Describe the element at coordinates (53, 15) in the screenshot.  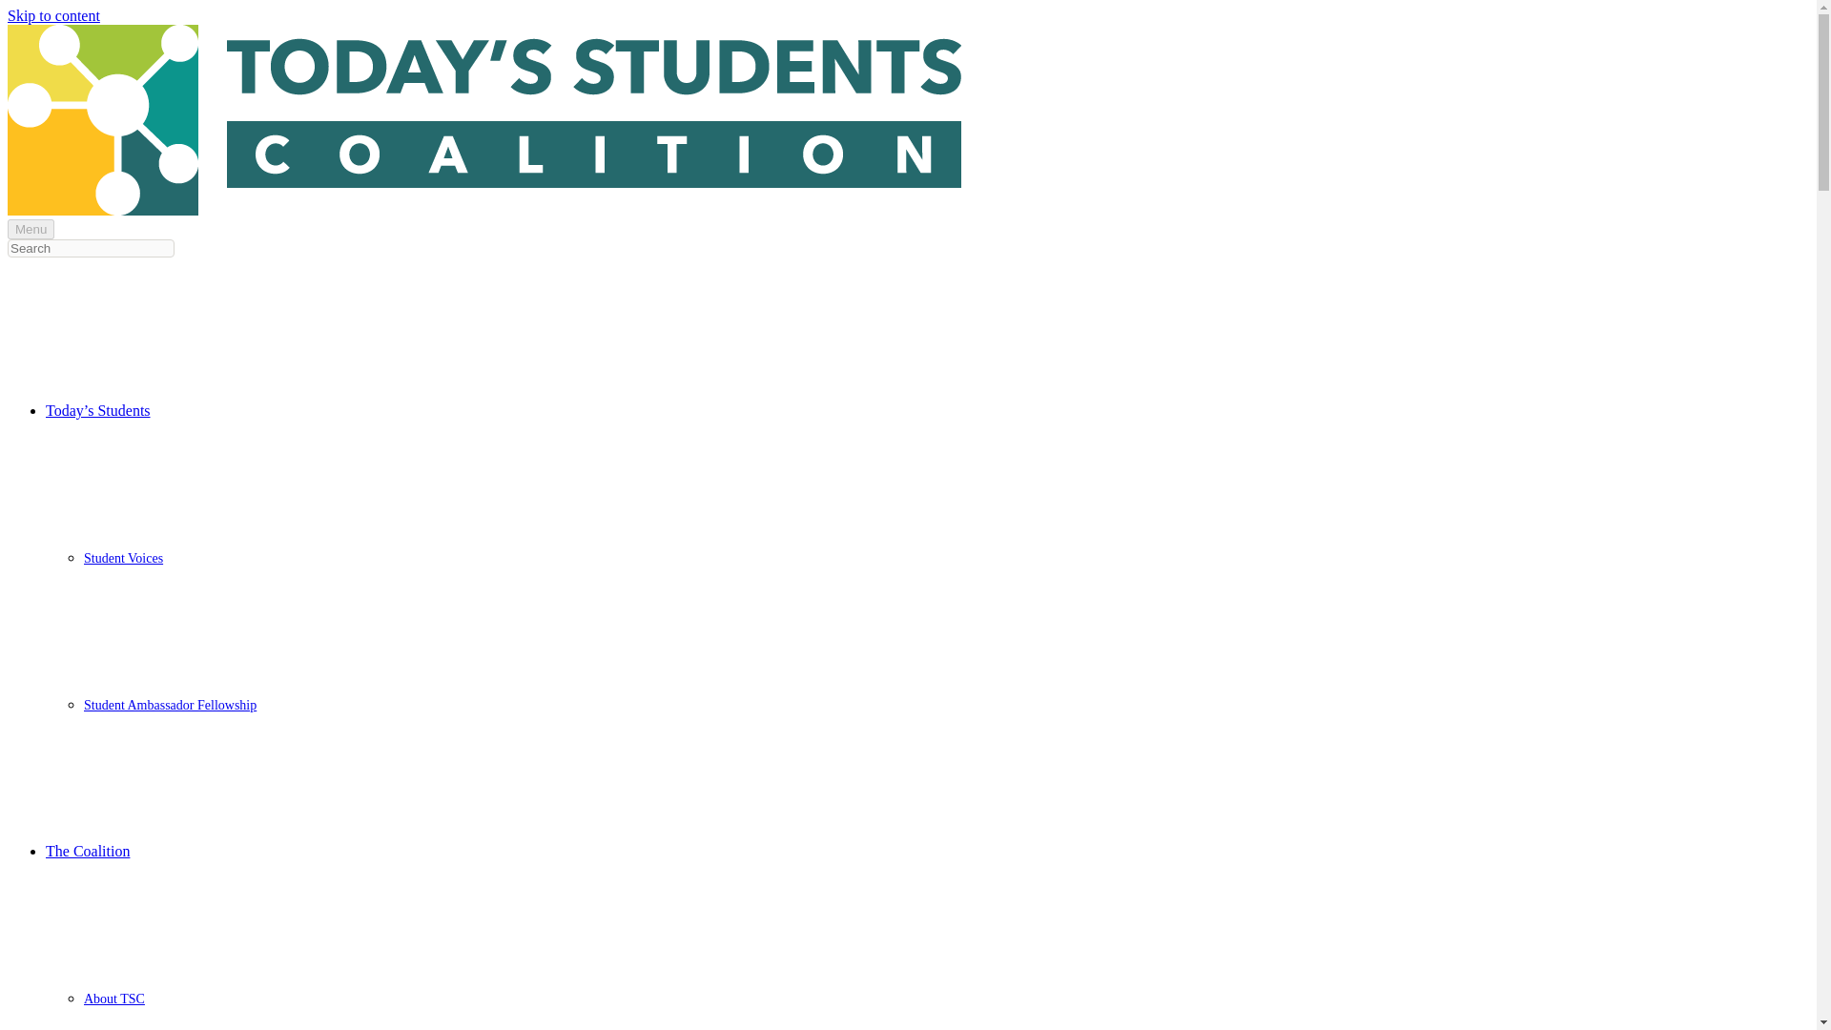
I see `Skip to content` at that location.